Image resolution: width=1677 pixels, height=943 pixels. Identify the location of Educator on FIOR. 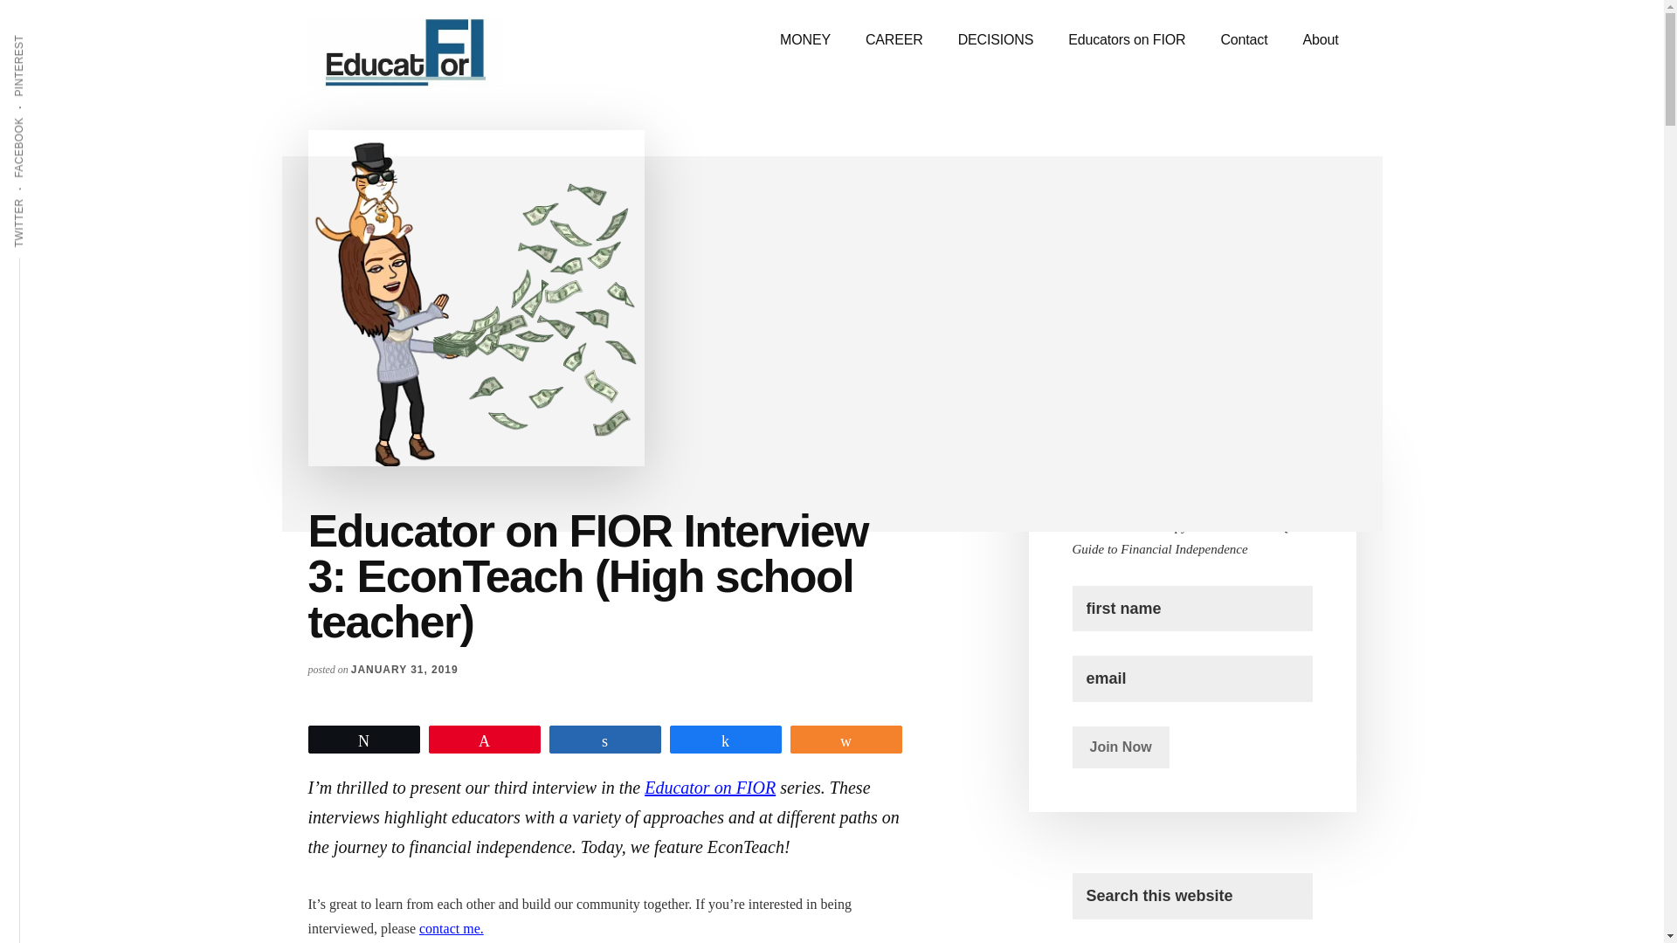
(709, 788).